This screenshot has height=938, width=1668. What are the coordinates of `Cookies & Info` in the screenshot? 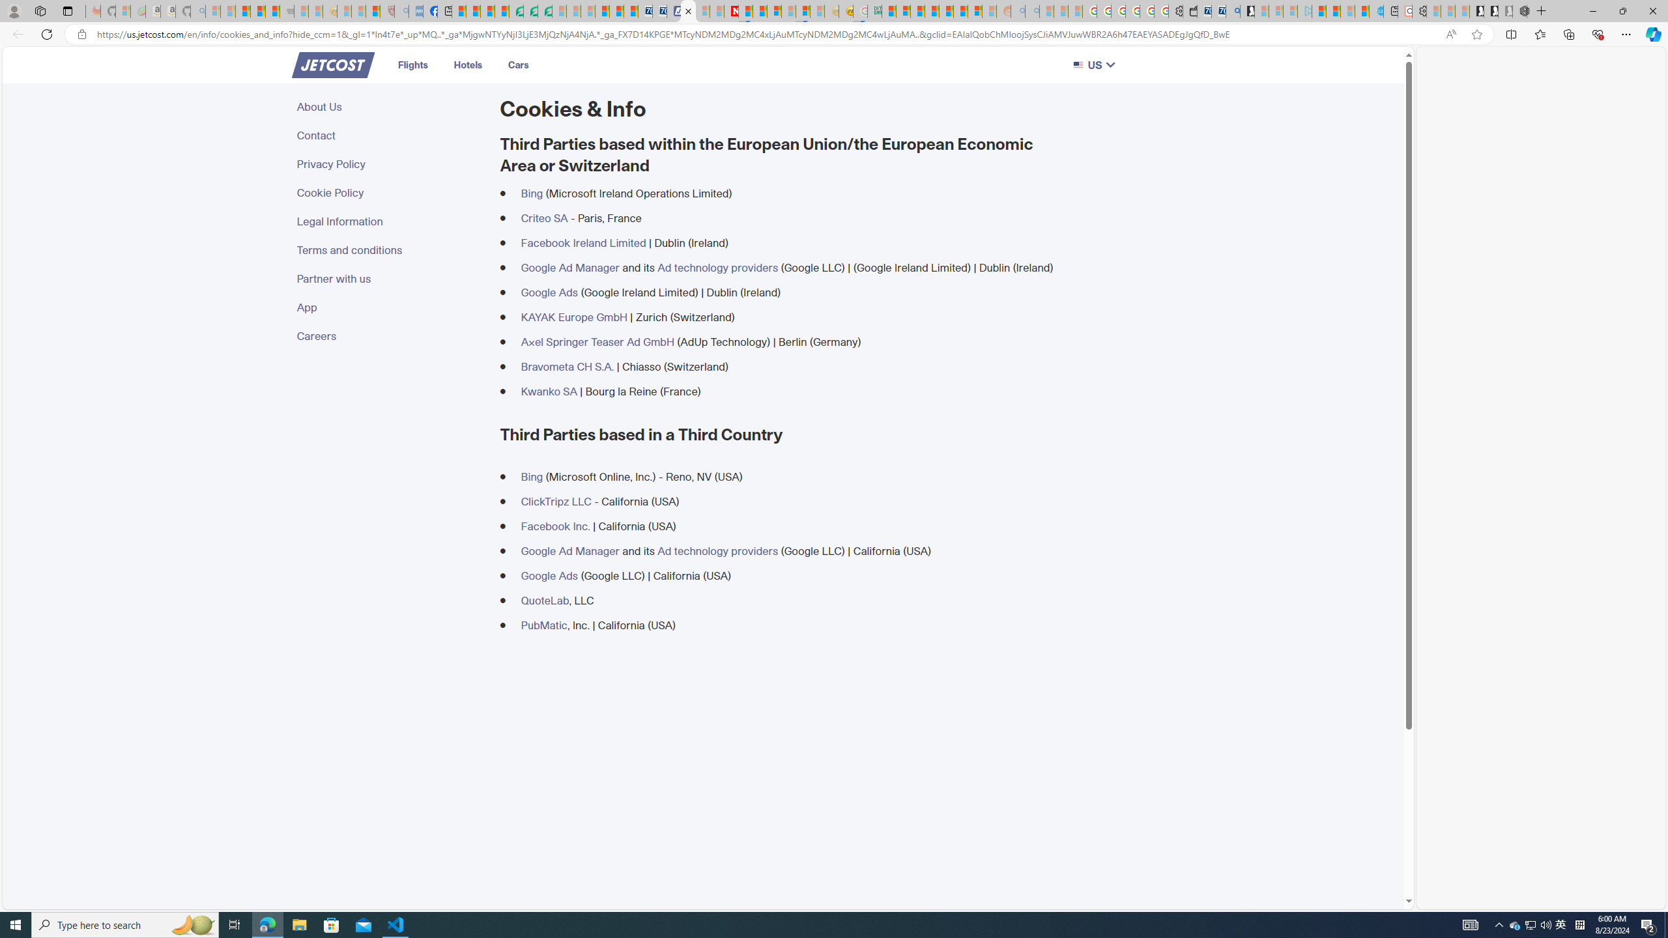 It's located at (688, 11).